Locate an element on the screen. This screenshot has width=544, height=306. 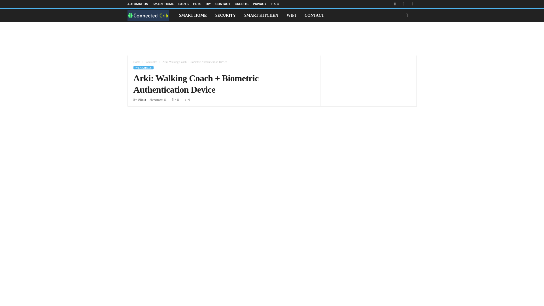
CONTACT is located at coordinates (223, 4).